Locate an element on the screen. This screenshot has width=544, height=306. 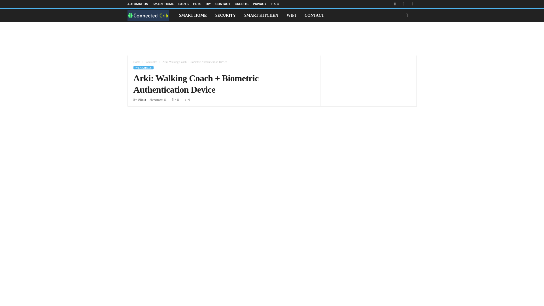
CONTACT is located at coordinates (223, 4).